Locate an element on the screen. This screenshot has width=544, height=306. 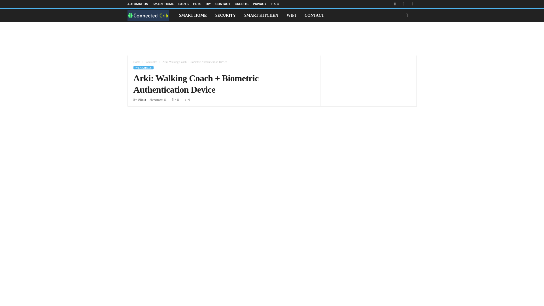
CONTACT is located at coordinates (223, 4).